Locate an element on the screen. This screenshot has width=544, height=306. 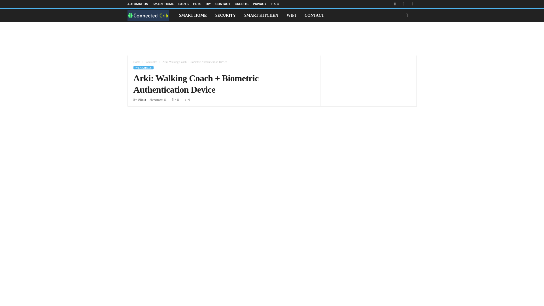
CONTACT is located at coordinates (223, 4).